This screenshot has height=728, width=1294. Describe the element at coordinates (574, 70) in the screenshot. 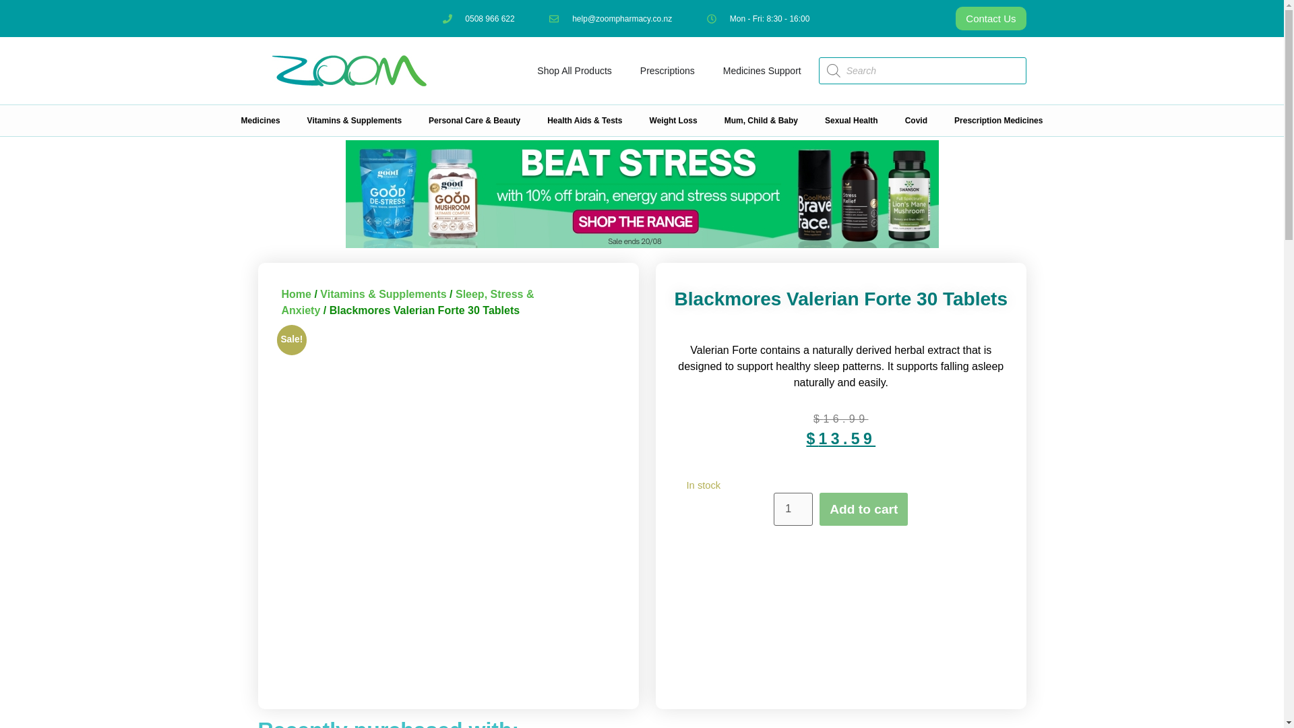

I see `Shop All Products` at that location.